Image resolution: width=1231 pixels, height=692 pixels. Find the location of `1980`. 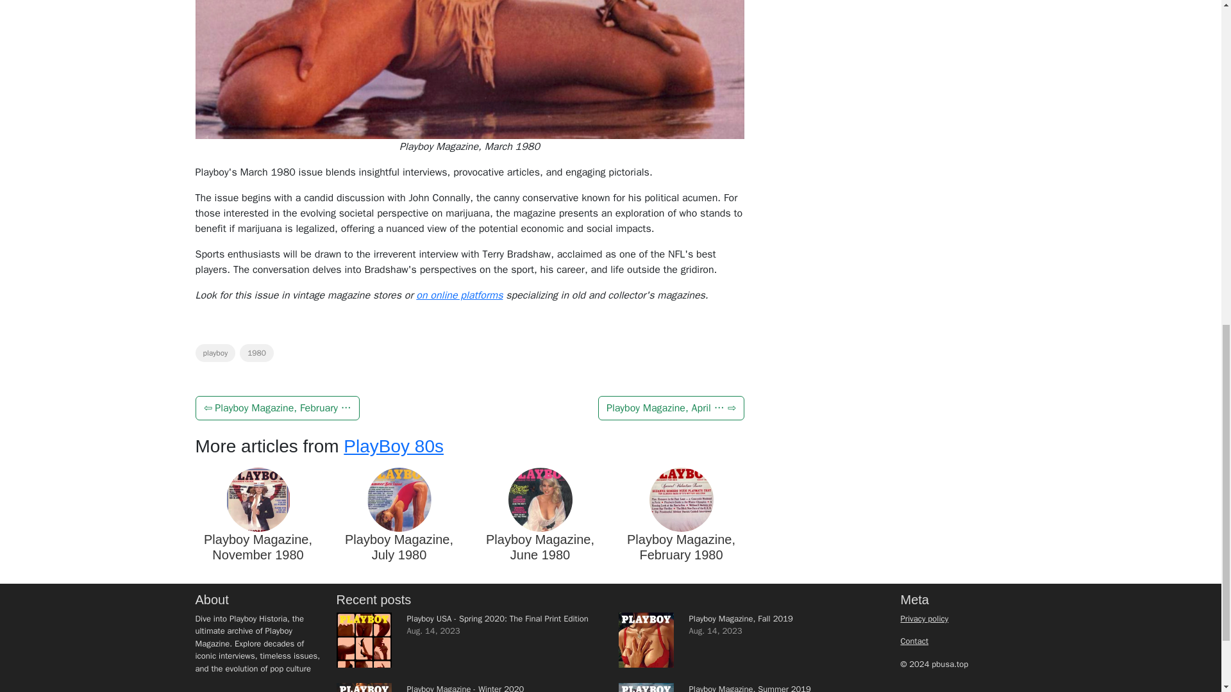

1980 is located at coordinates (256, 352).